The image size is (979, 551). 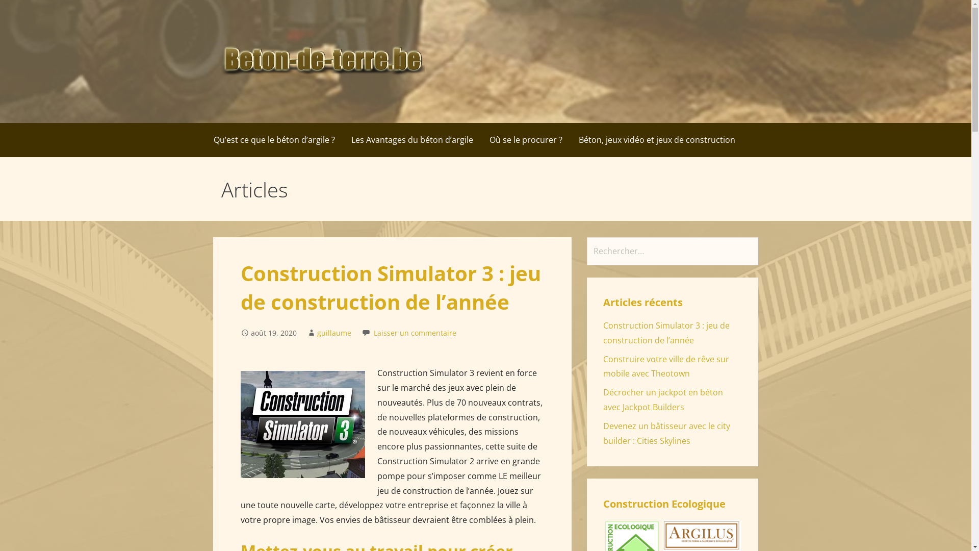 I want to click on guillaume, so click(x=334, y=333).